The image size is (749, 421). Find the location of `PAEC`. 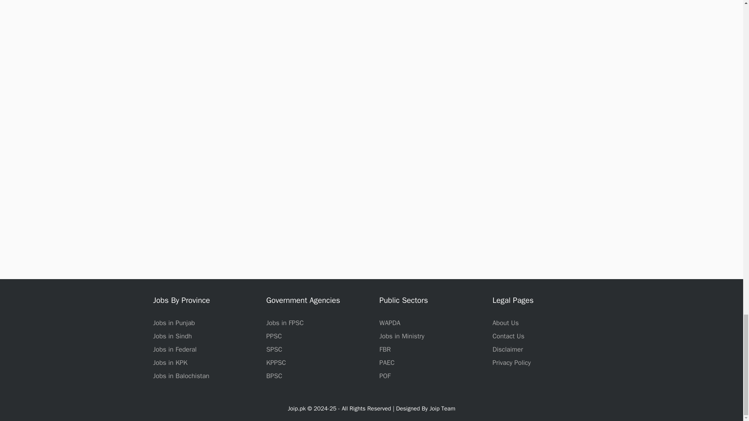

PAEC is located at coordinates (387, 363).